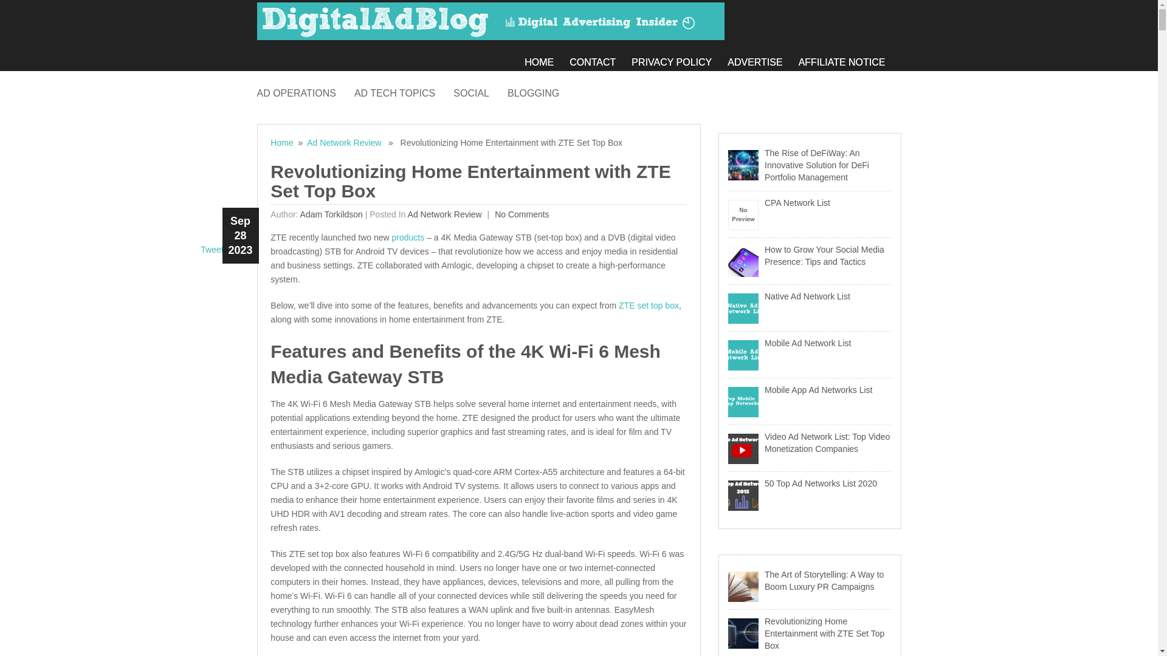  What do you see at coordinates (212, 249) in the screenshot?
I see `Tweet` at bounding box center [212, 249].